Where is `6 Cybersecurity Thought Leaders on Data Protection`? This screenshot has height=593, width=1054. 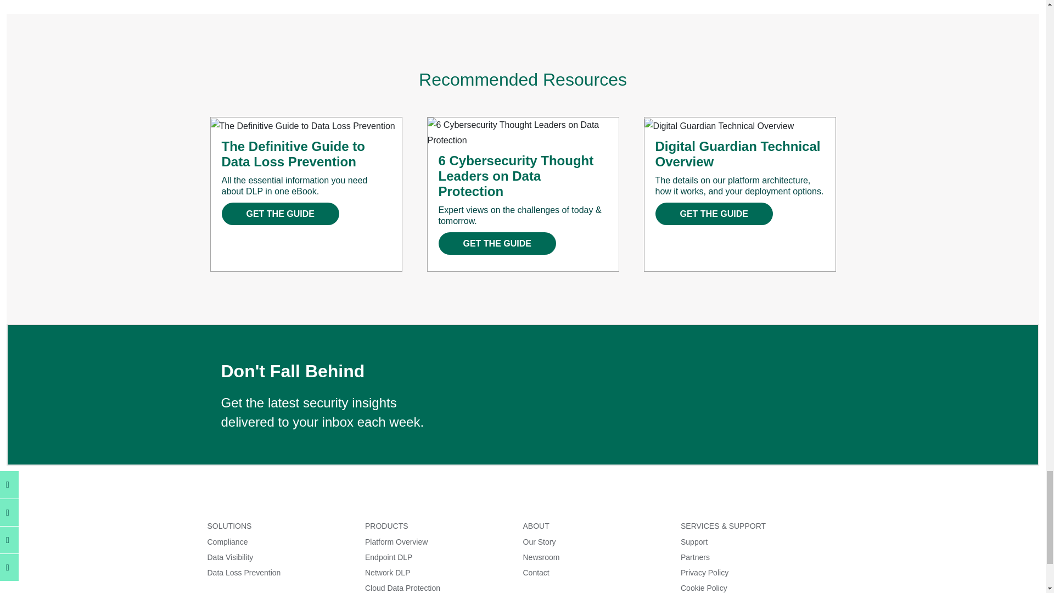 6 Cybersecurity Thought Leaders on Data Protection is located at coordinates (522, 132).